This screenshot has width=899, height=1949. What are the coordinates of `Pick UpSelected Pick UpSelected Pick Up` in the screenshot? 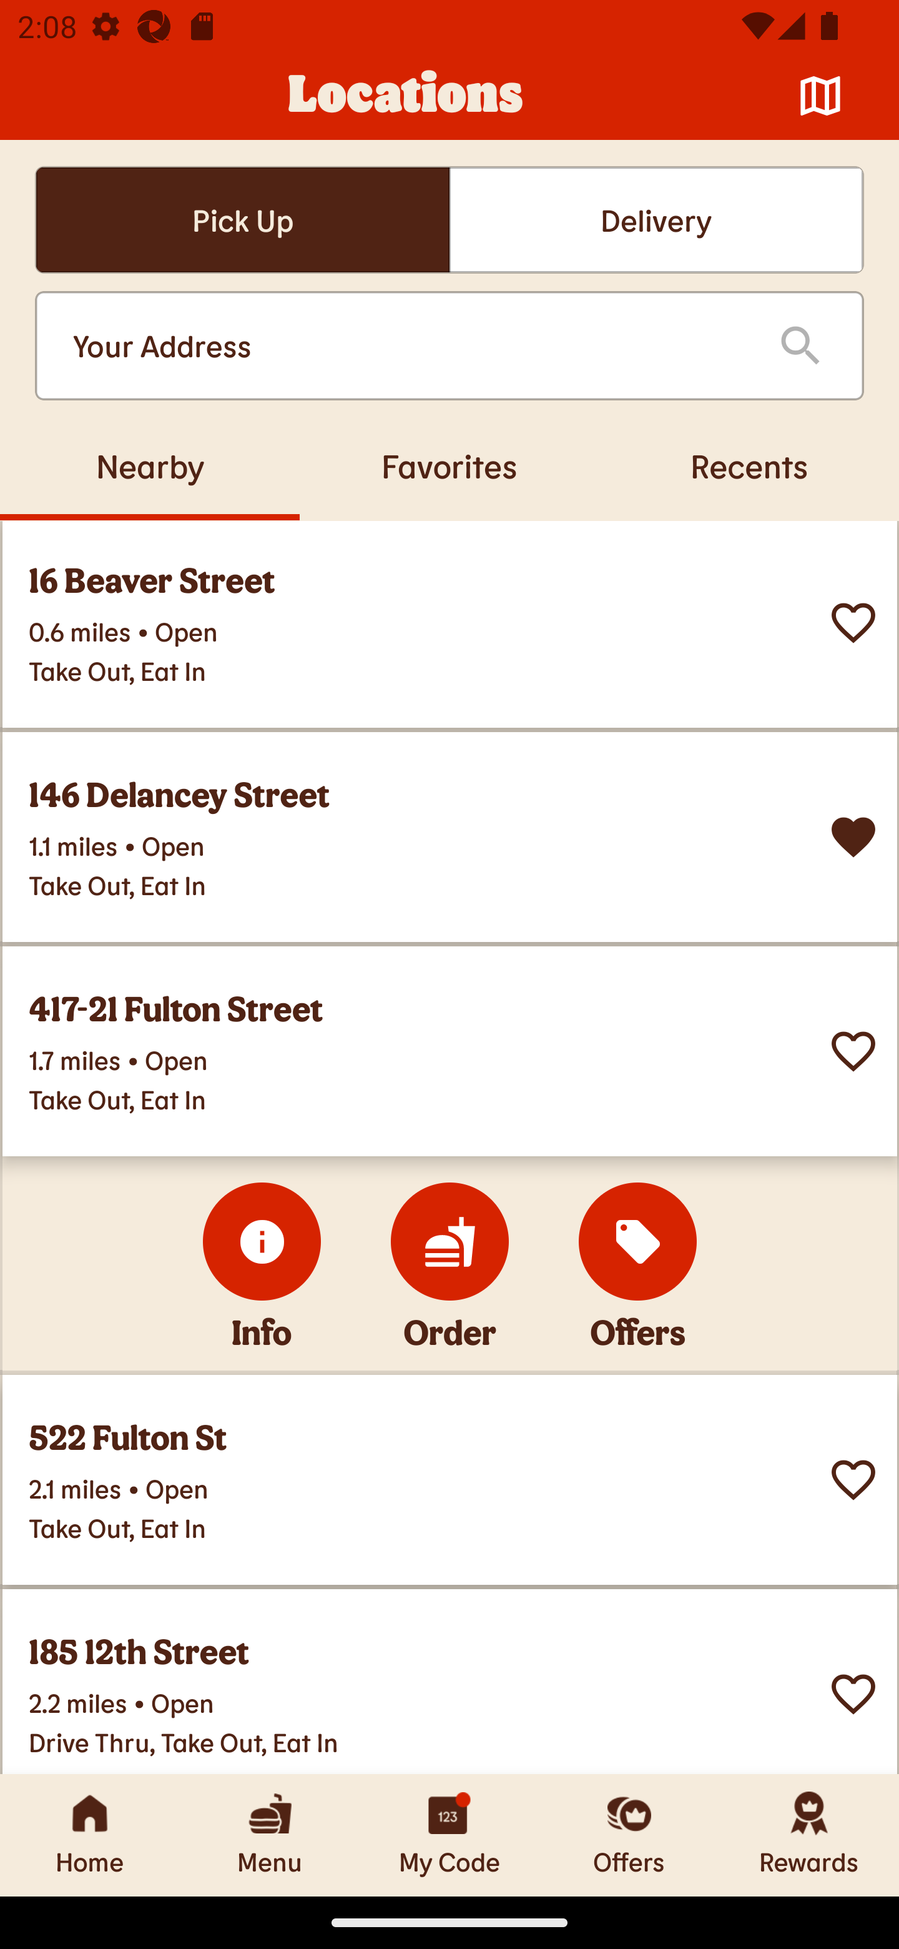 It's located at (242, 220).